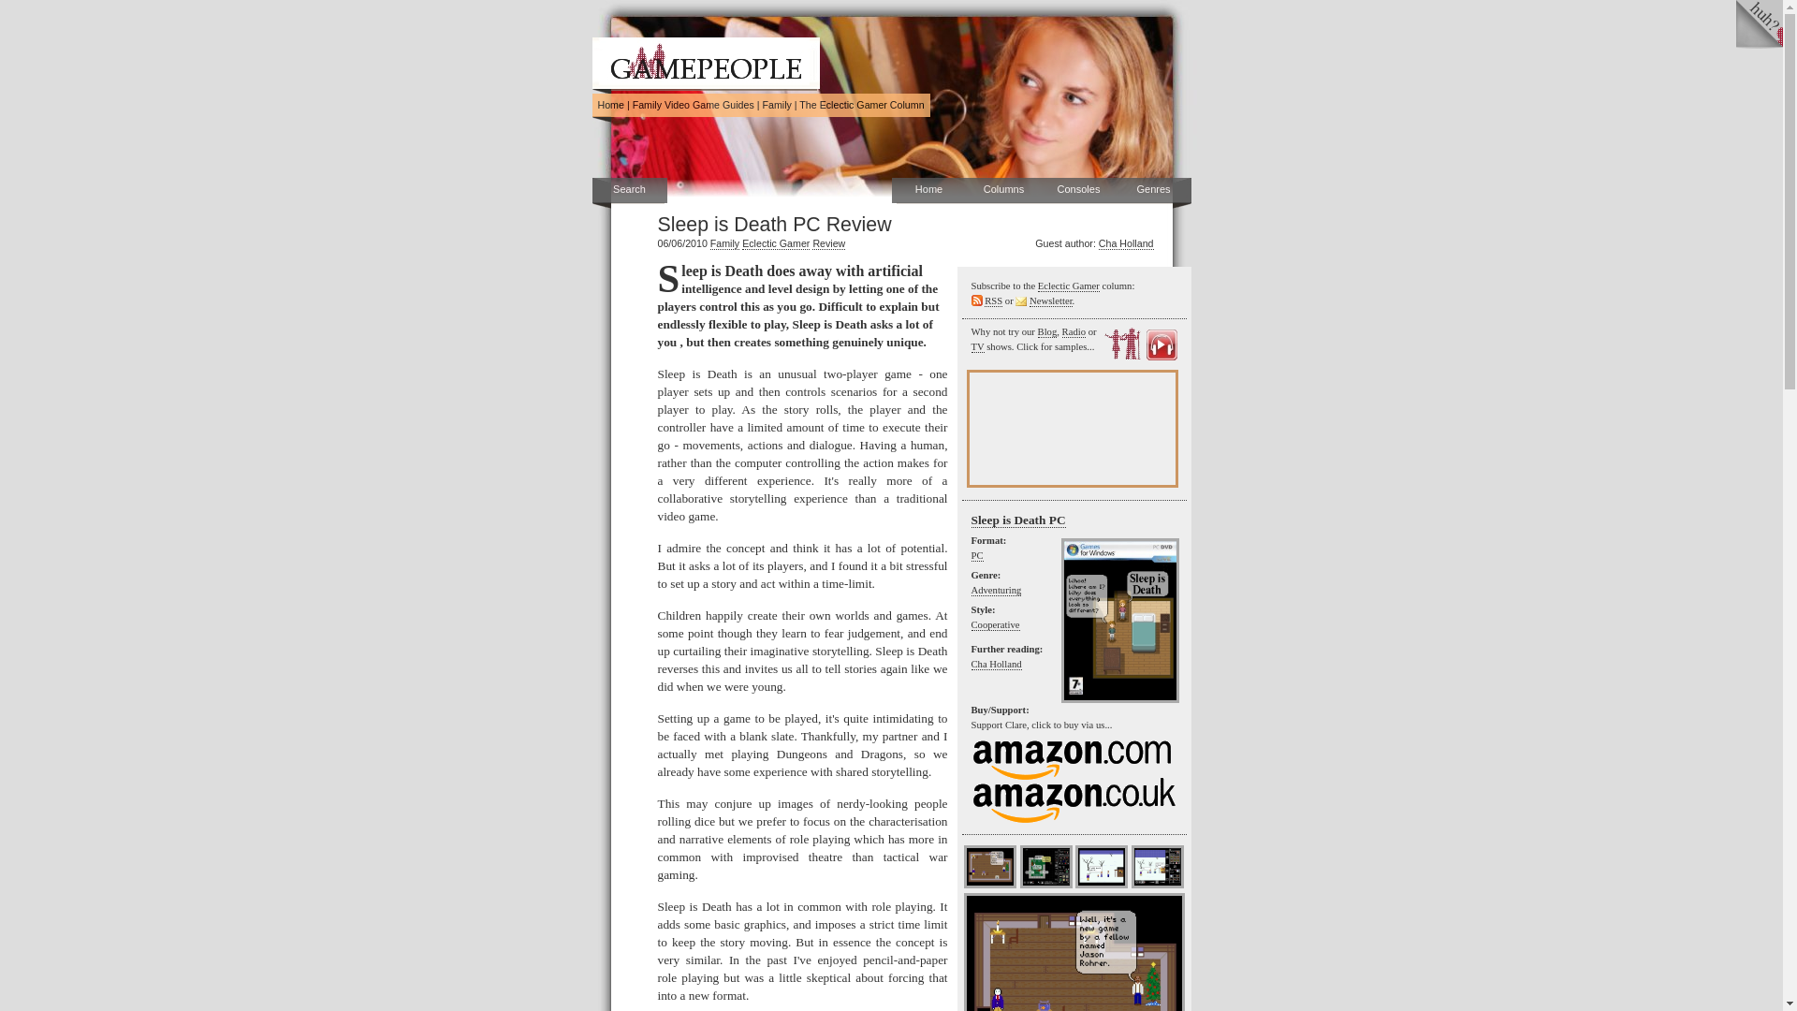  I want to click on Sleep is Death - screen one., so click(990, 867).